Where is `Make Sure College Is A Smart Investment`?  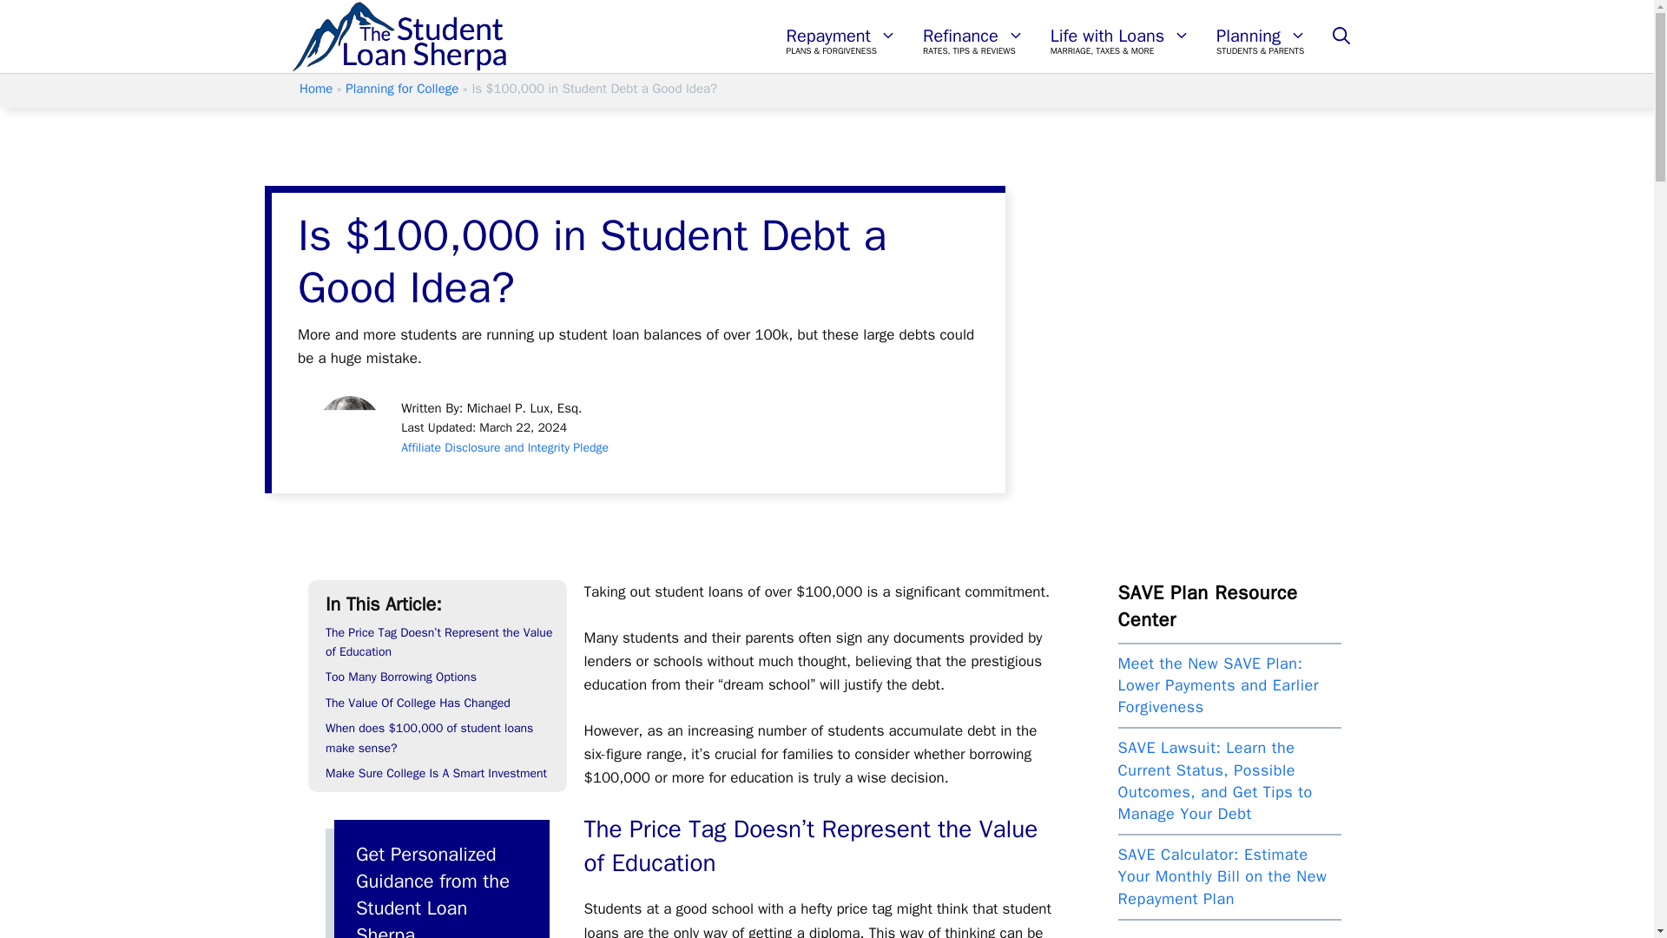
Make Sure College Is A Smart Investment is located at coordinates (436, 773).